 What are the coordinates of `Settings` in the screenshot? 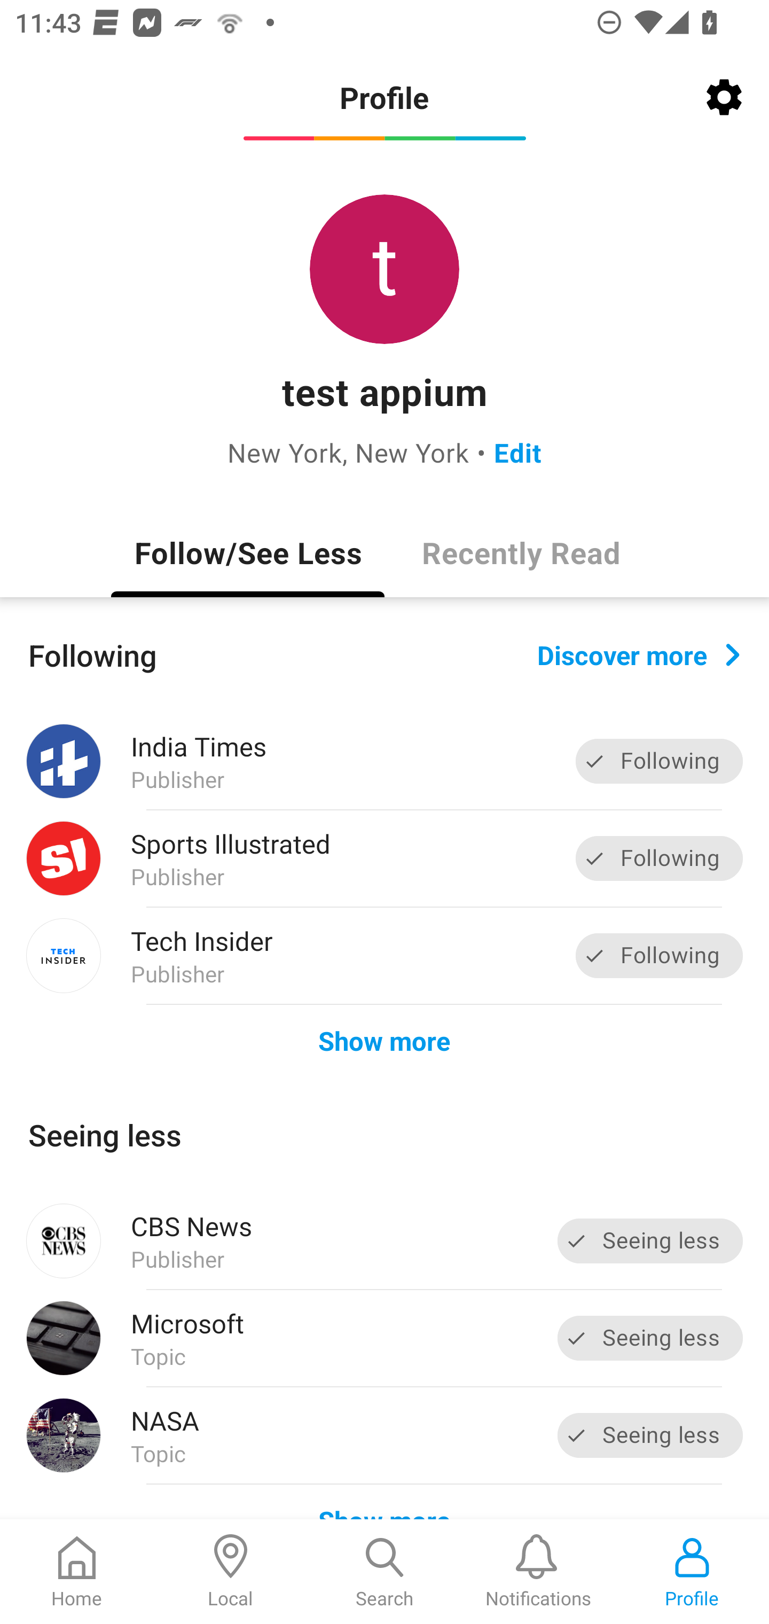 It's located at (724, 97).